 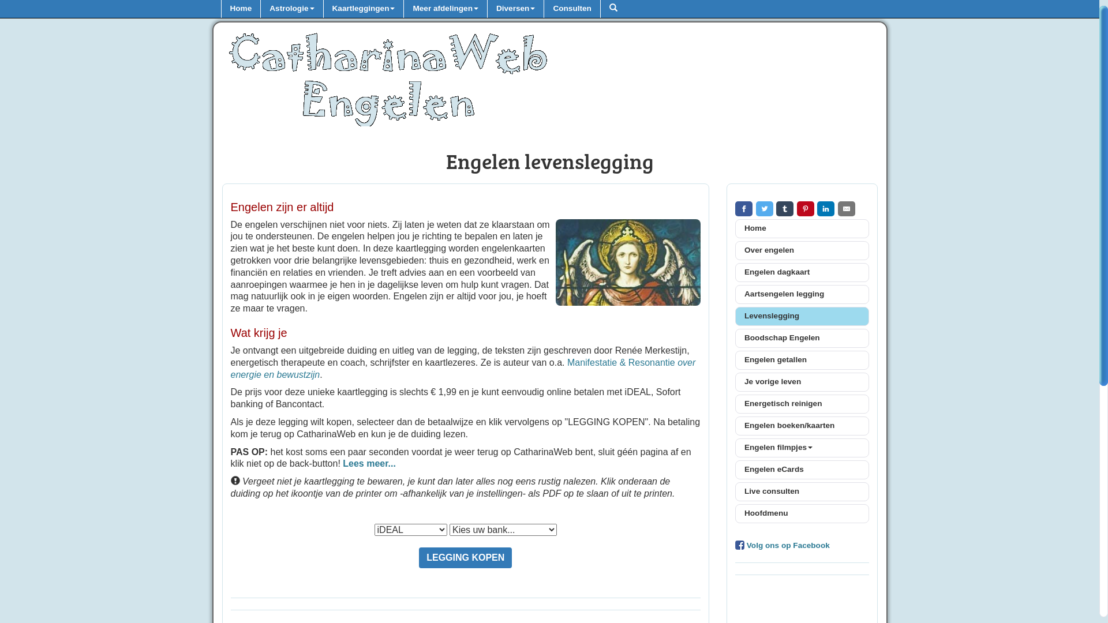 What do you see at coordinates (515, 9) in the screenshot?
I see `Diversen` at bounding box center [515, 9].